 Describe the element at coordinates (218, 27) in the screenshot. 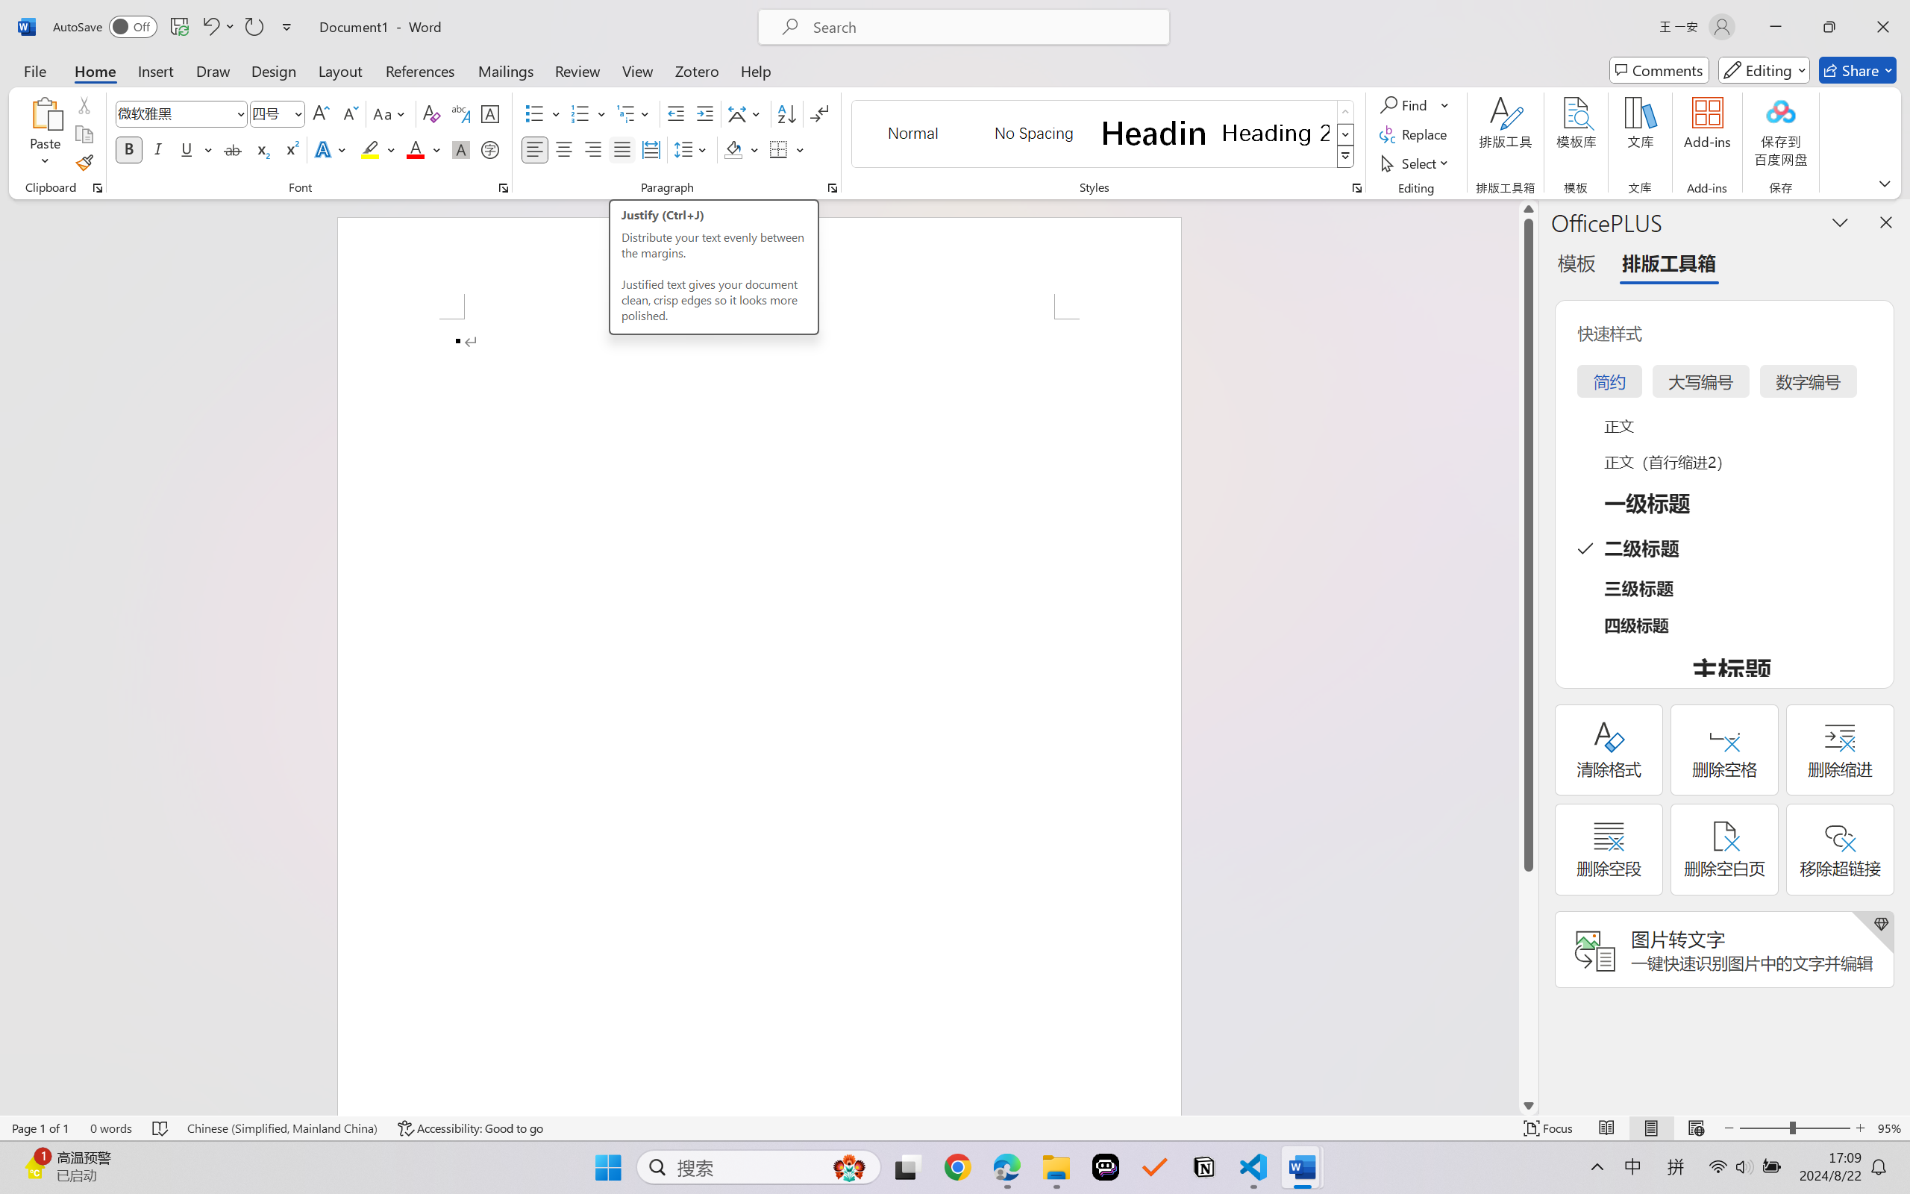

I see `Undo <ApplyStyleToDoc>b__0` at that location.